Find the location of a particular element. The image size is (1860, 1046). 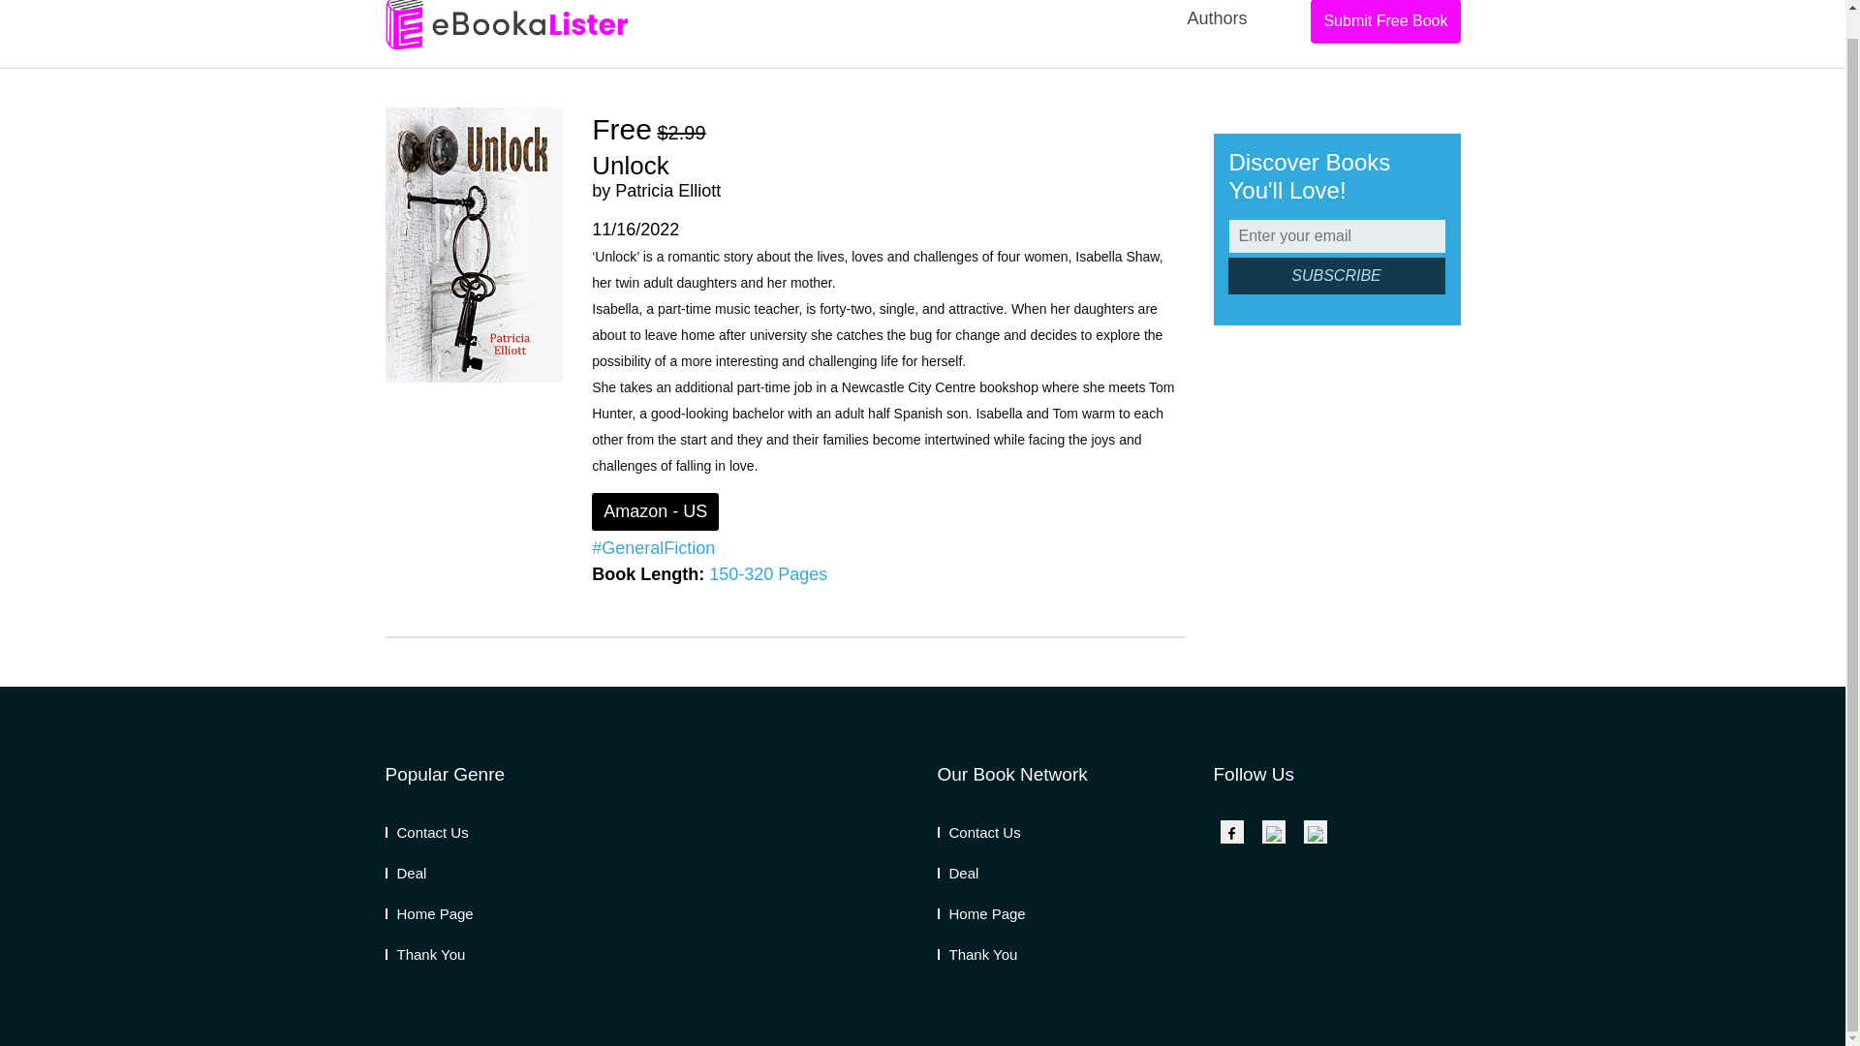

Deal is located at coordinates (958, 874).